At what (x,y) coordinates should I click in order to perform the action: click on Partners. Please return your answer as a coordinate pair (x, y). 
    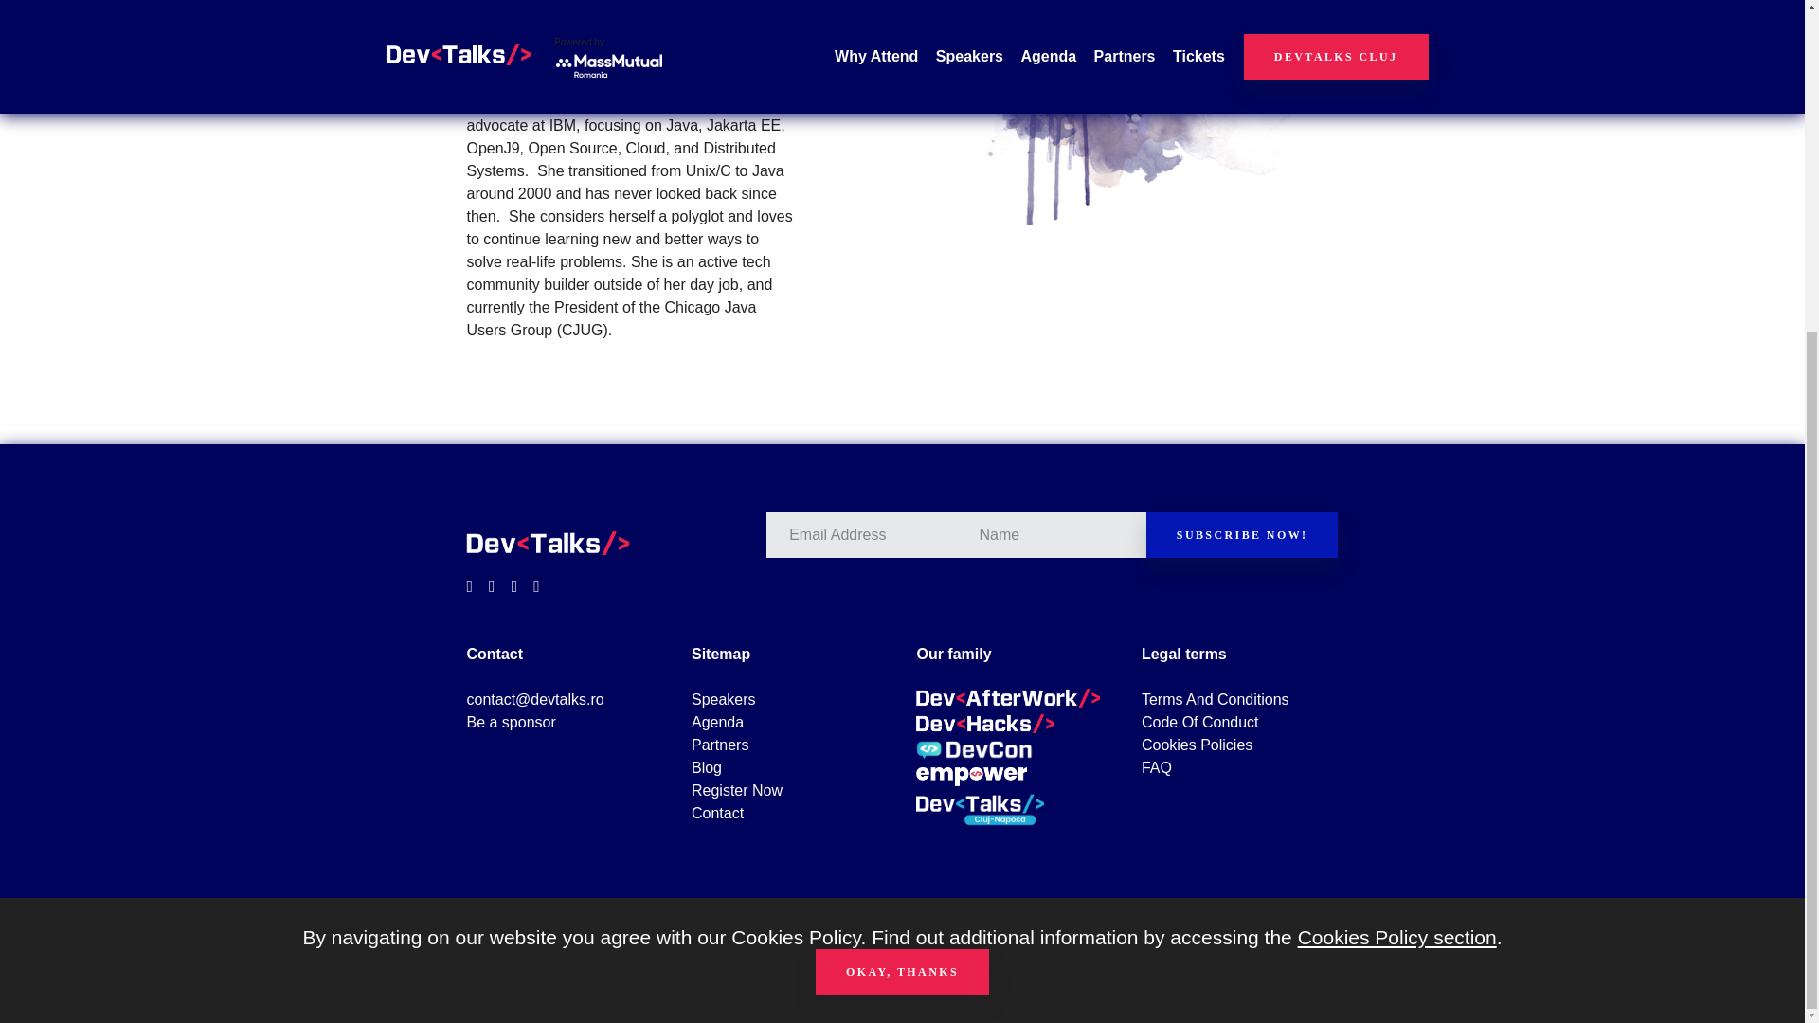
    Looking at the image, I should click on (719, 745).